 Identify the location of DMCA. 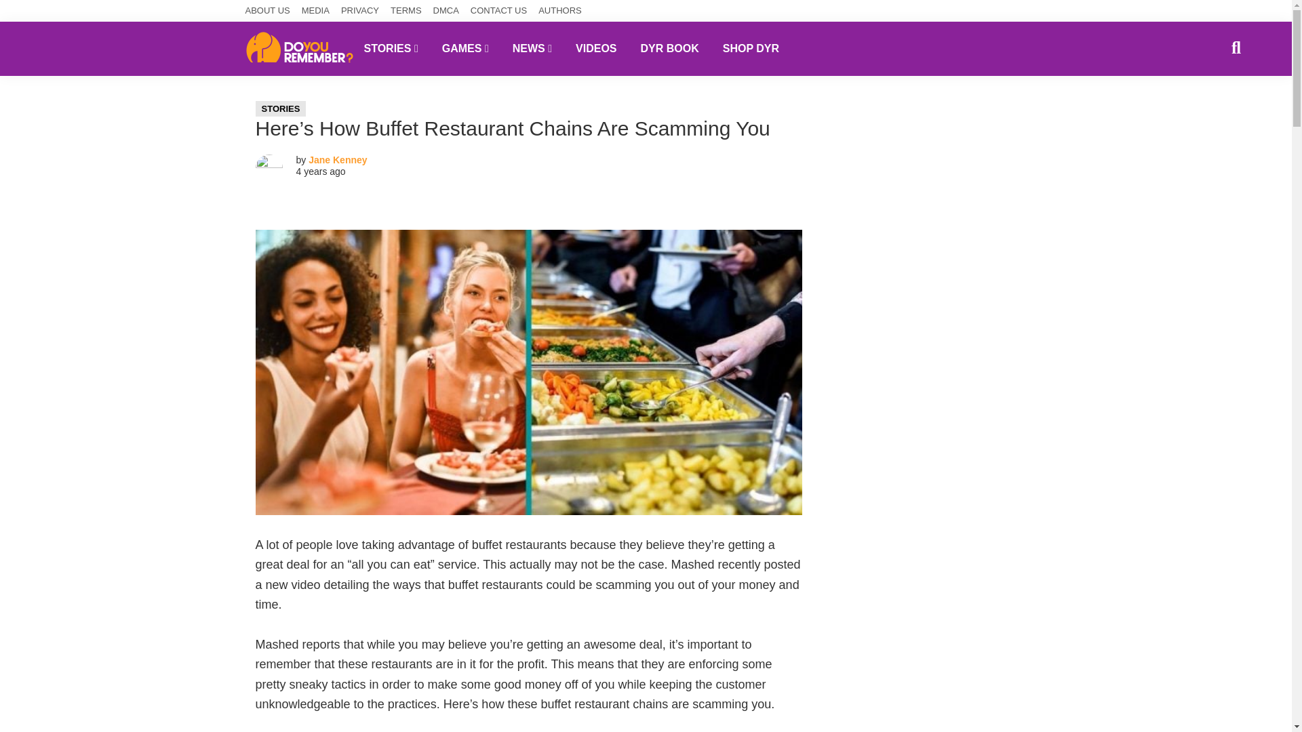
(446, 11).